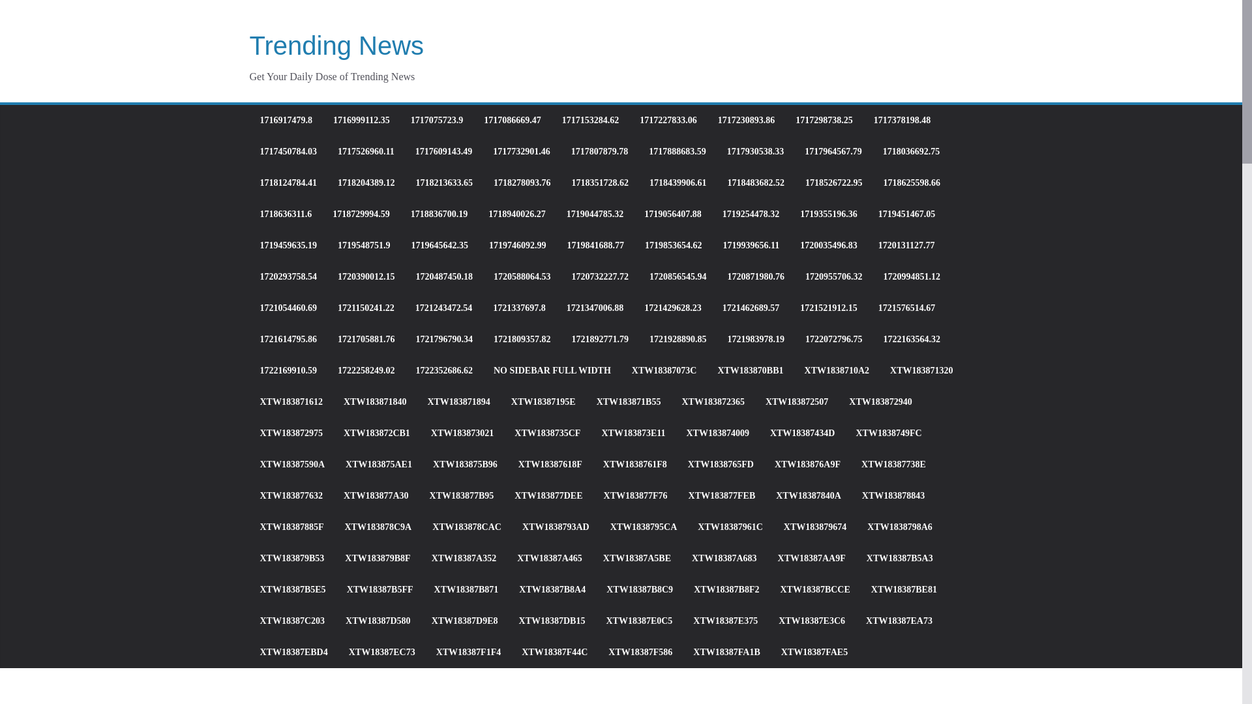 The width and height of the screenshot is (1252, 704). Describe the element at coordinates (833, 183) in the screenshot. I see `1718526722.95` at that location.